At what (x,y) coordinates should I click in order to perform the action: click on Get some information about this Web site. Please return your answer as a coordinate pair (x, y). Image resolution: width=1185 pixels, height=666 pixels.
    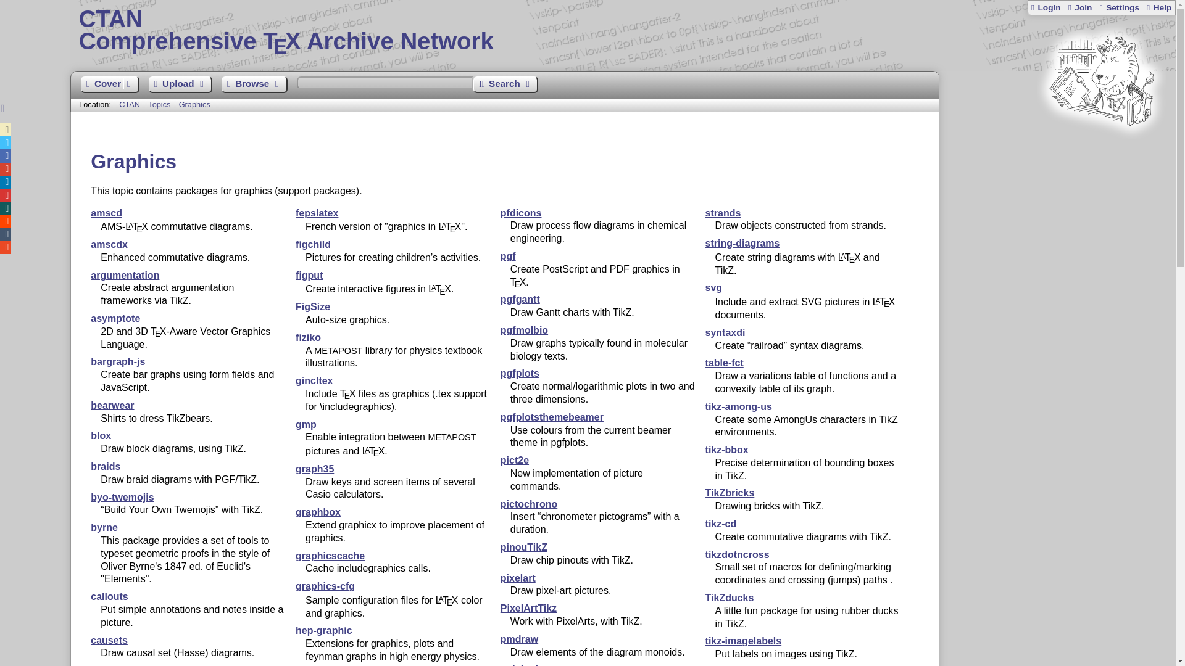
    Looking at the image, I should click on (1158, 7).